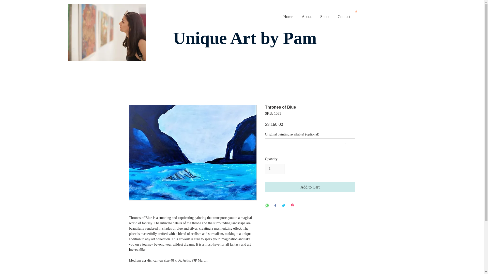 This screenshot has height=274, width=488. What do you see at coordinates (324, 17) in the screenshot?
I see `Shop` at bounding box center [324, 17].